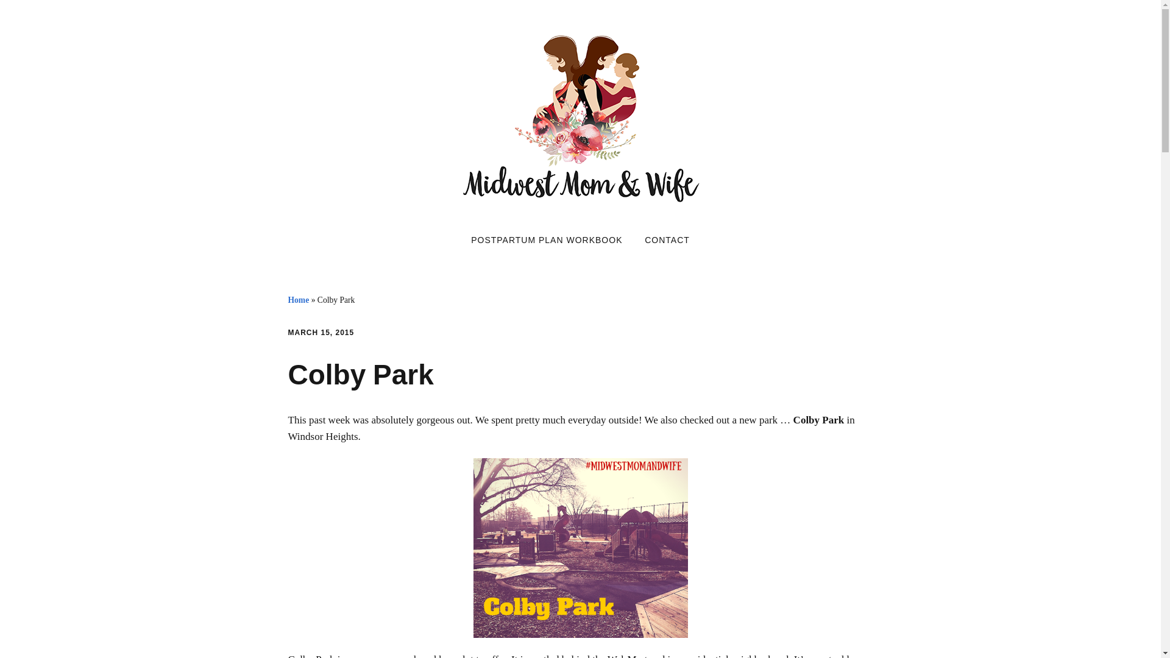 This screenshot has height=658, width=1170. What do you see at coordinates (546, 240) in the screenshot?
I see `POSTPARTUM PLAN WORKBOOK` at bounding box center [546, 240].